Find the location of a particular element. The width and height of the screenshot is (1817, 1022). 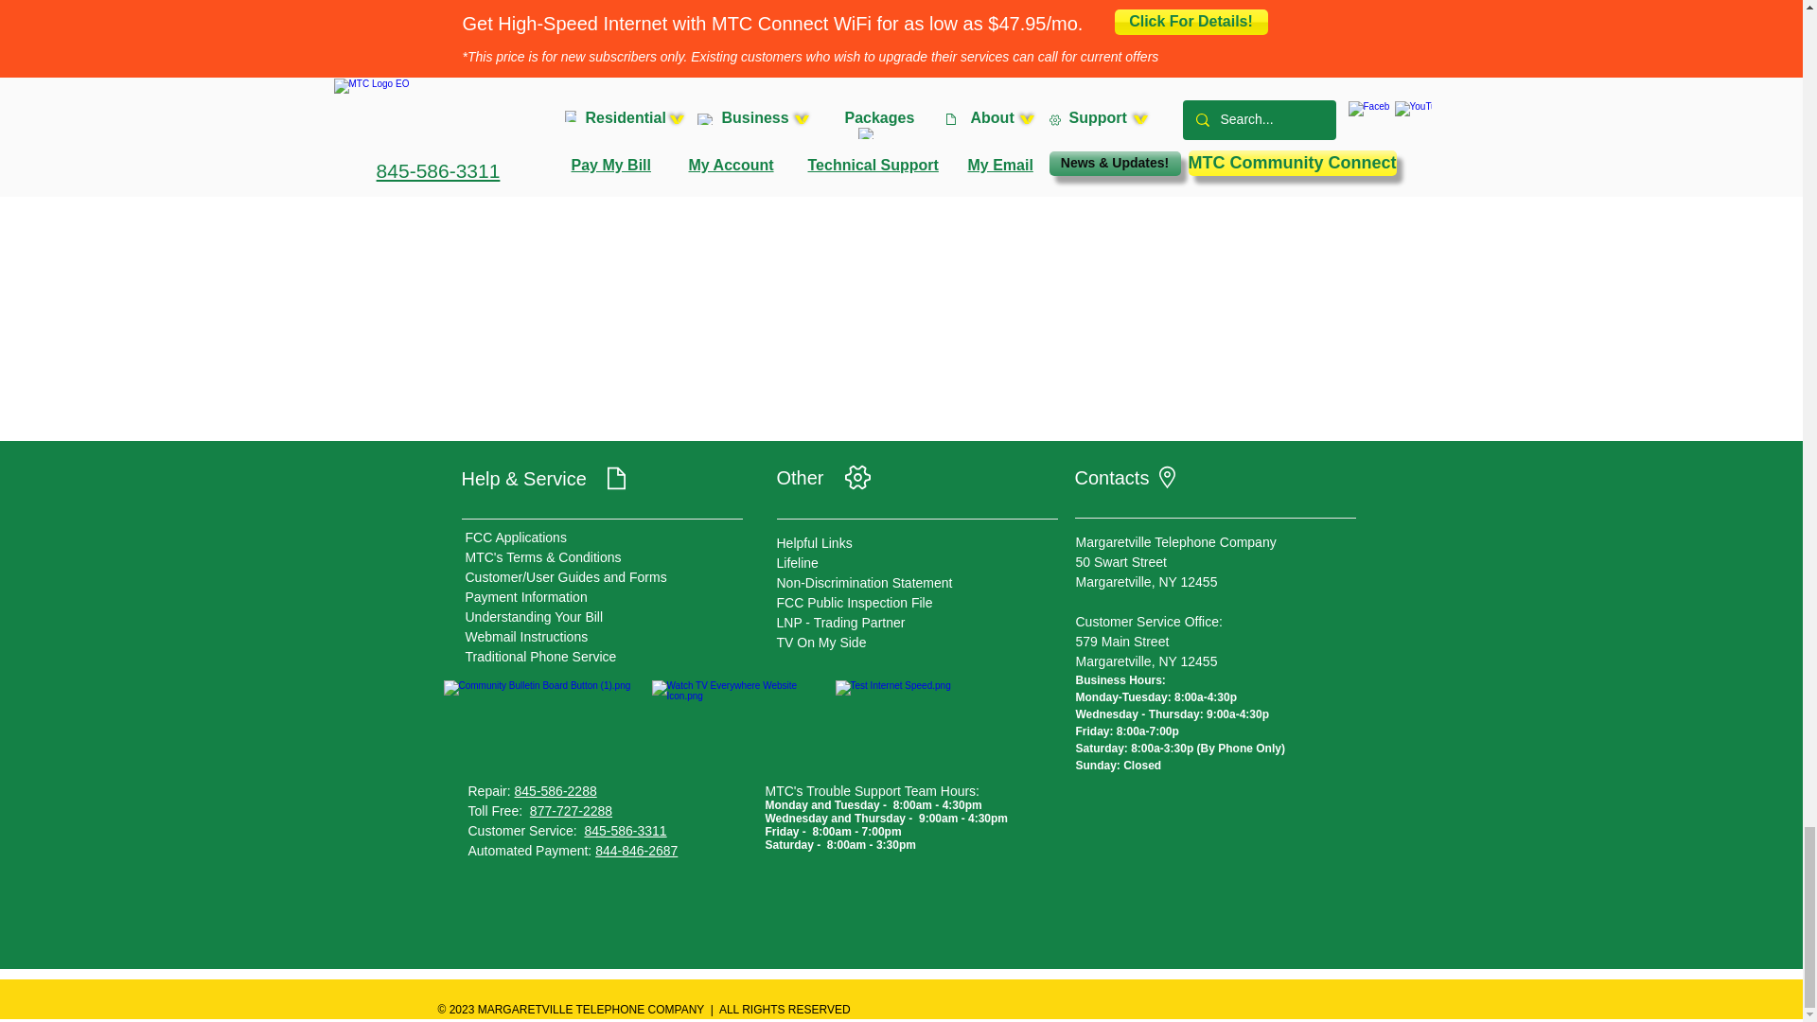

Webmail Instructions is located at coordinates (526, 637).